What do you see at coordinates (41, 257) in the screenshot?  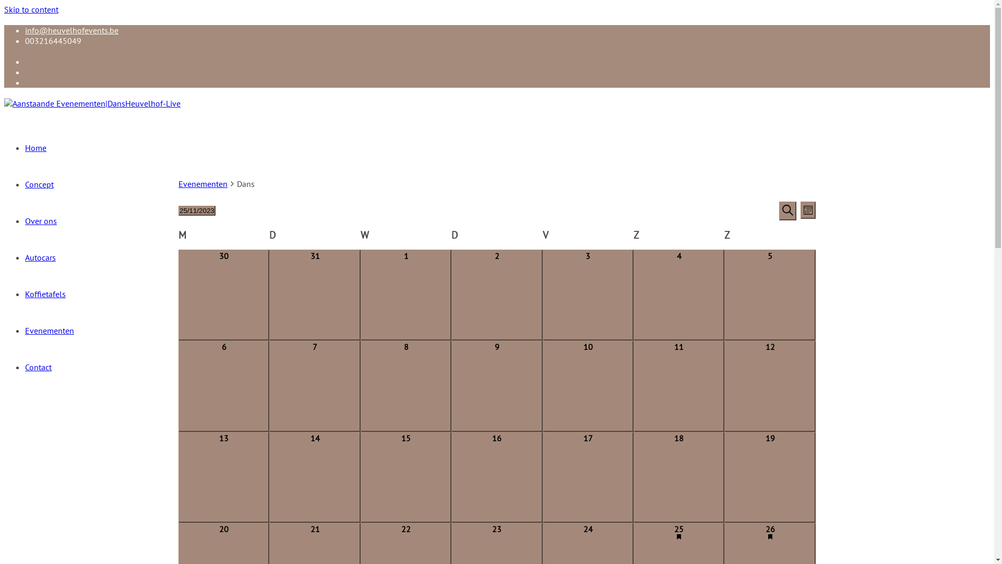 I see `Autocars` at bounding box center [41, 257].